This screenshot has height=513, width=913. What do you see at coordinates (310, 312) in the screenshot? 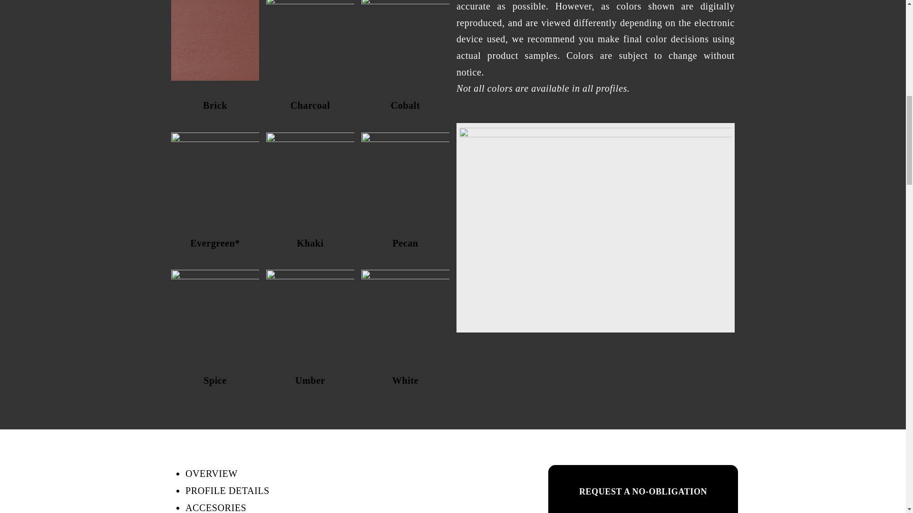
I see `Umber` at bounding box center [310, 312].